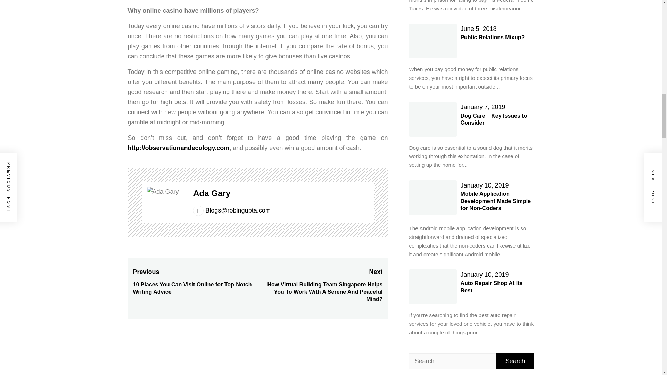 Image resolution: width=667 pixels, height=375 pixels. I want to click on Search, so click(515, 361).